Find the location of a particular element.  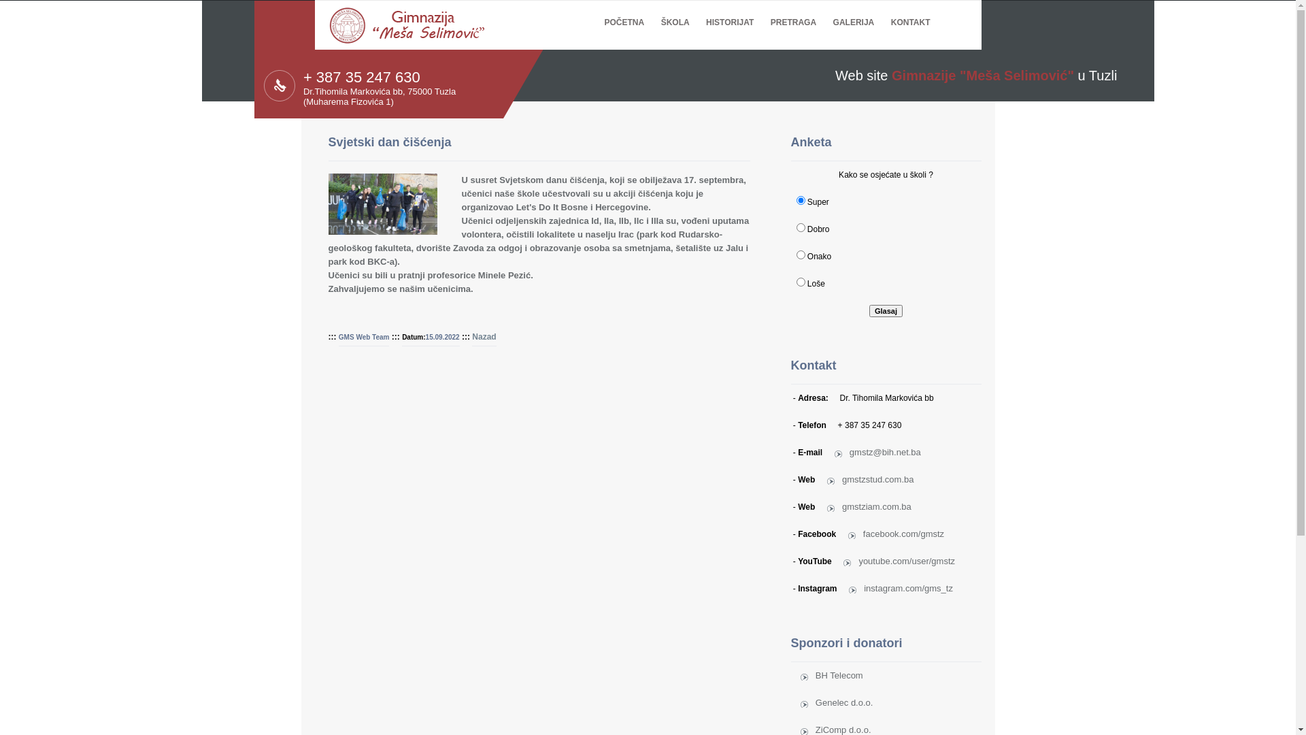

Genelec d.o.o. is located at coordinates (837, 702).